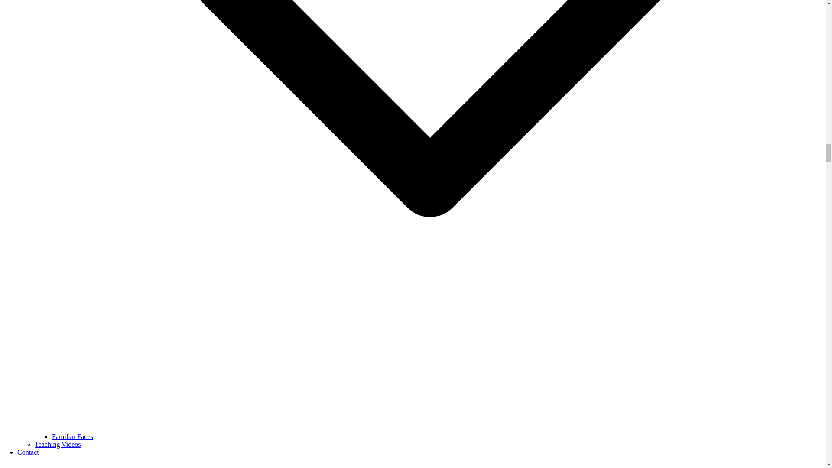 This screenshot has width=832, height=468. What do you see at coordinates (58, 444) in the screenshot?
I see `Teaching Videos` at bounding box center [58, 444].